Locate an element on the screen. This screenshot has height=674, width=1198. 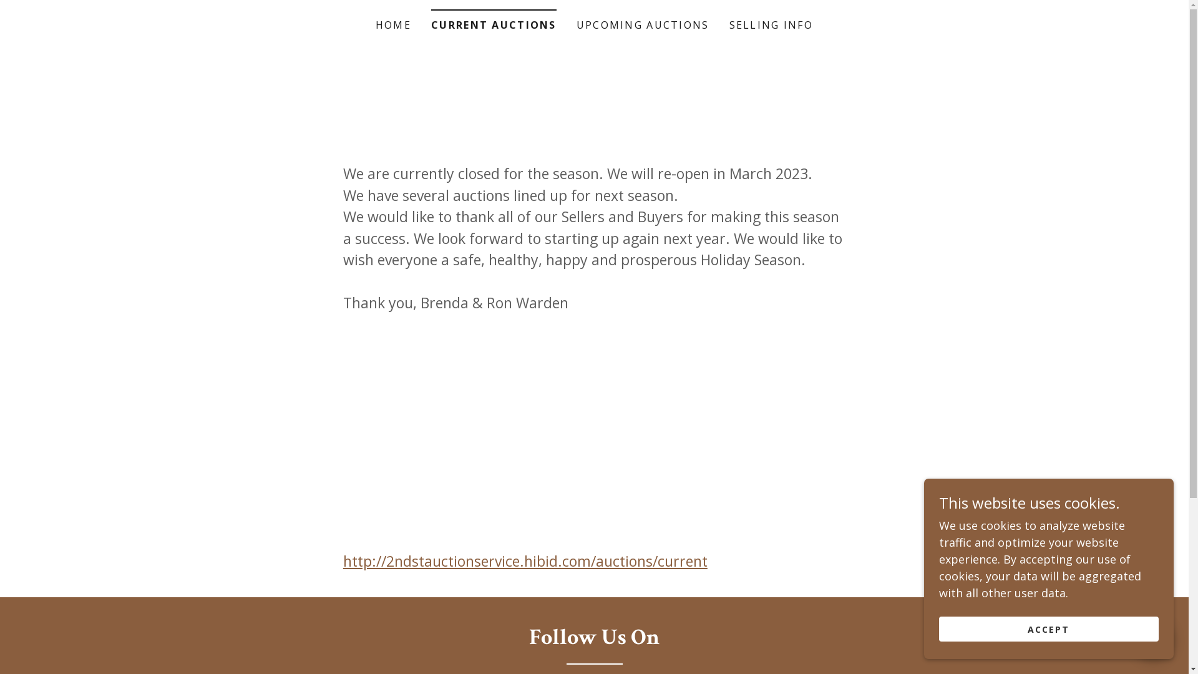
http://2ndstauctionservice.hibid.com/auctions/current is located at coordinates (525, 560).